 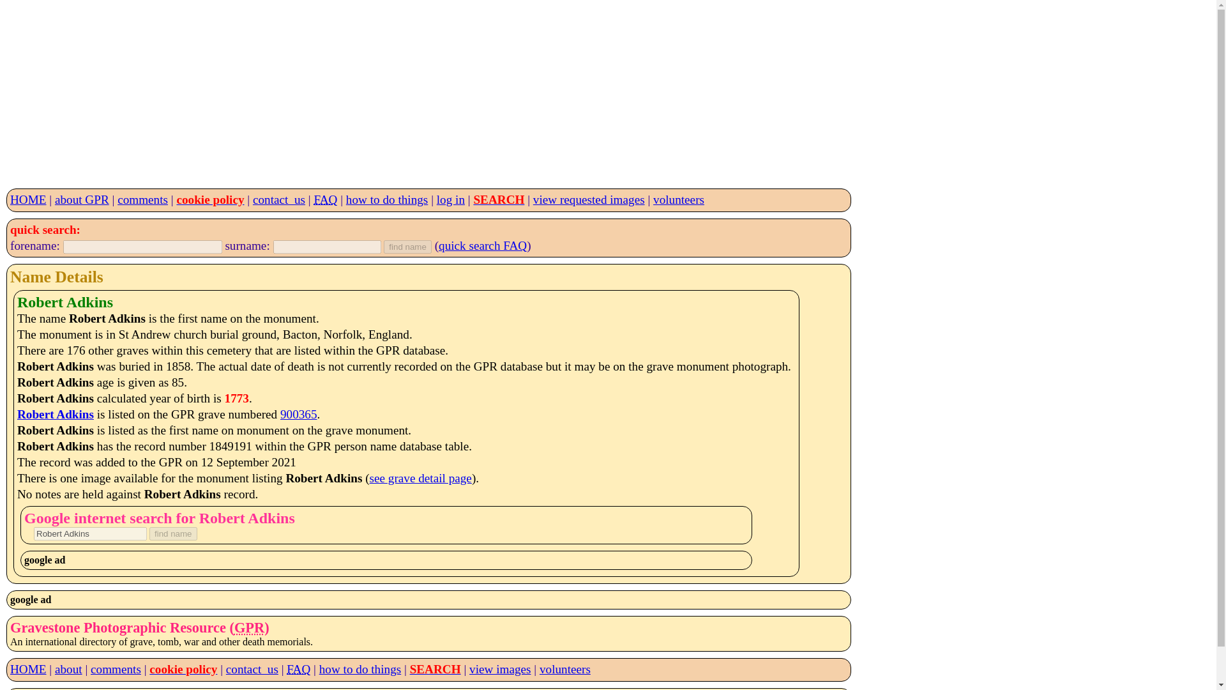 What do you see at coordinates (450, 199) in the screenshot?
I see `log in` at bounding box center [450, 199].